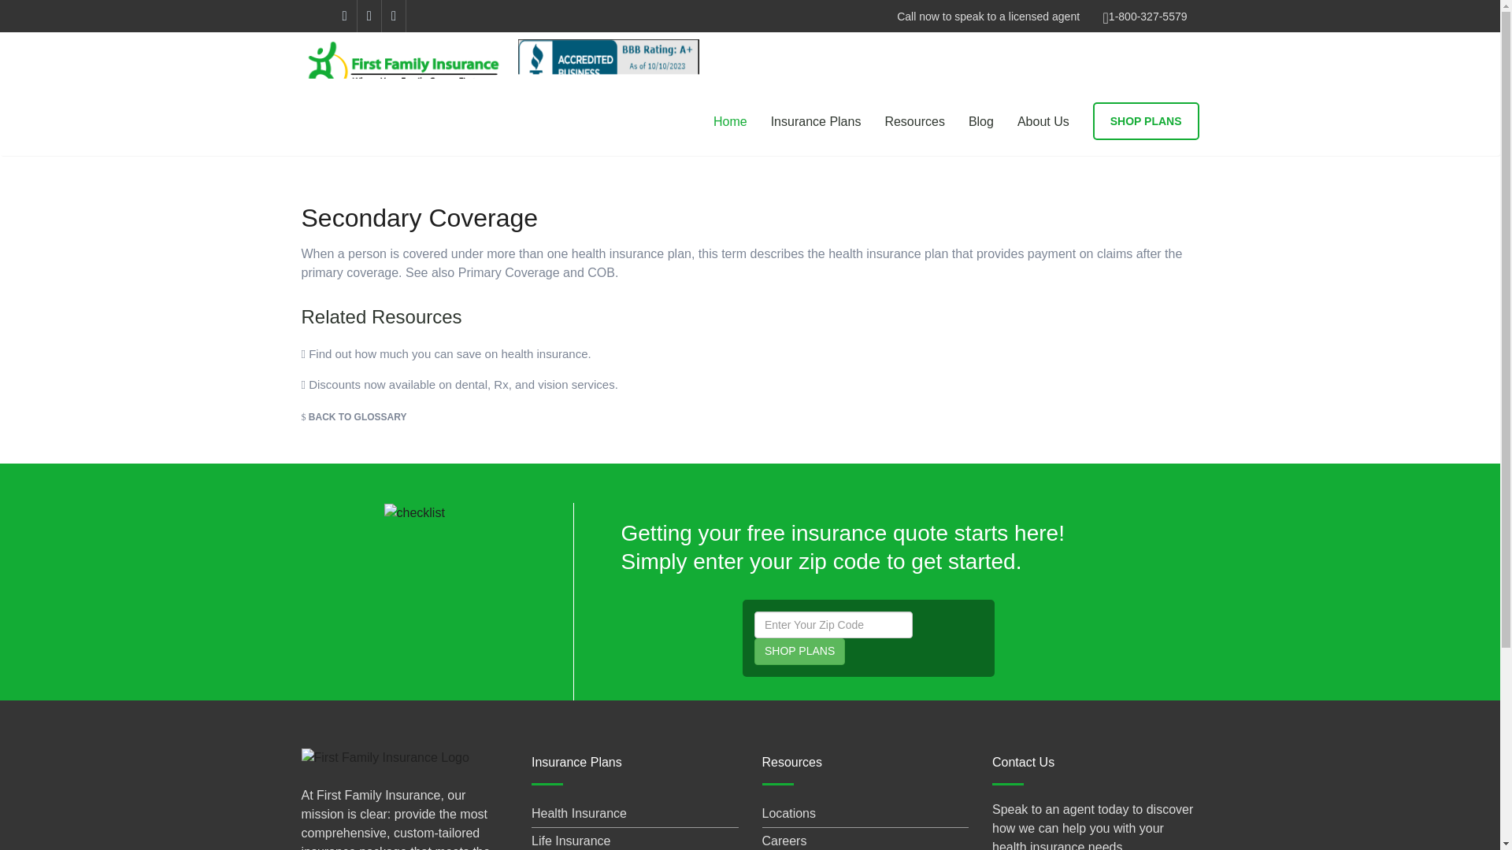 This screenshot has height=850, width=1512. I want to click on Locations, so click(789, 813).